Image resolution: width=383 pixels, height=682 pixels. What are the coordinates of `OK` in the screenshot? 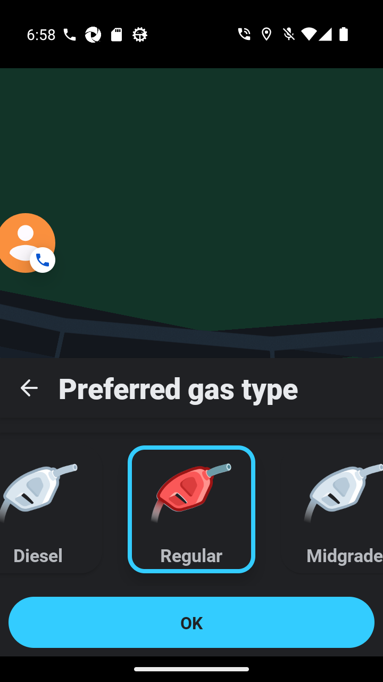 It's located at (191, 622).